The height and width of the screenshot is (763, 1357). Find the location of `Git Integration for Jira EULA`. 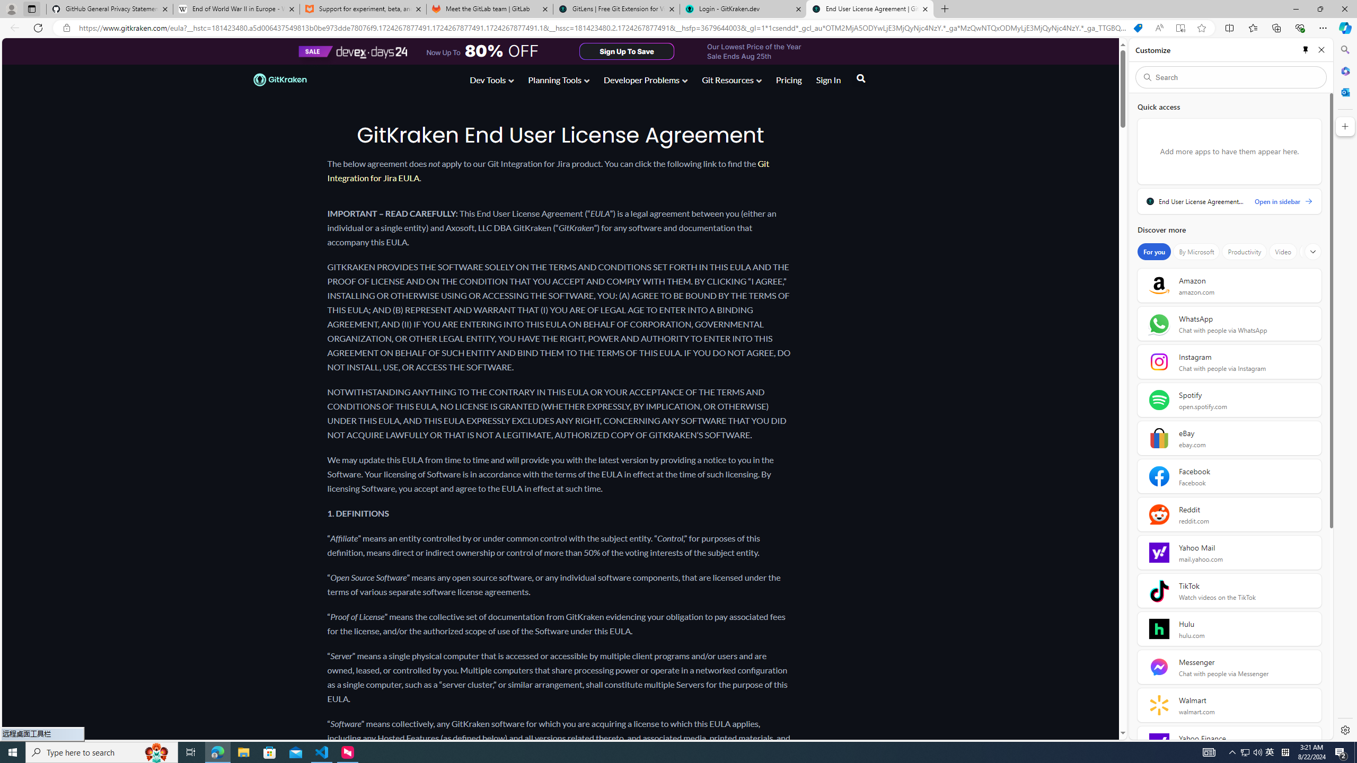

Git Integration for Jira EULA is located at coordinates (548, 171).